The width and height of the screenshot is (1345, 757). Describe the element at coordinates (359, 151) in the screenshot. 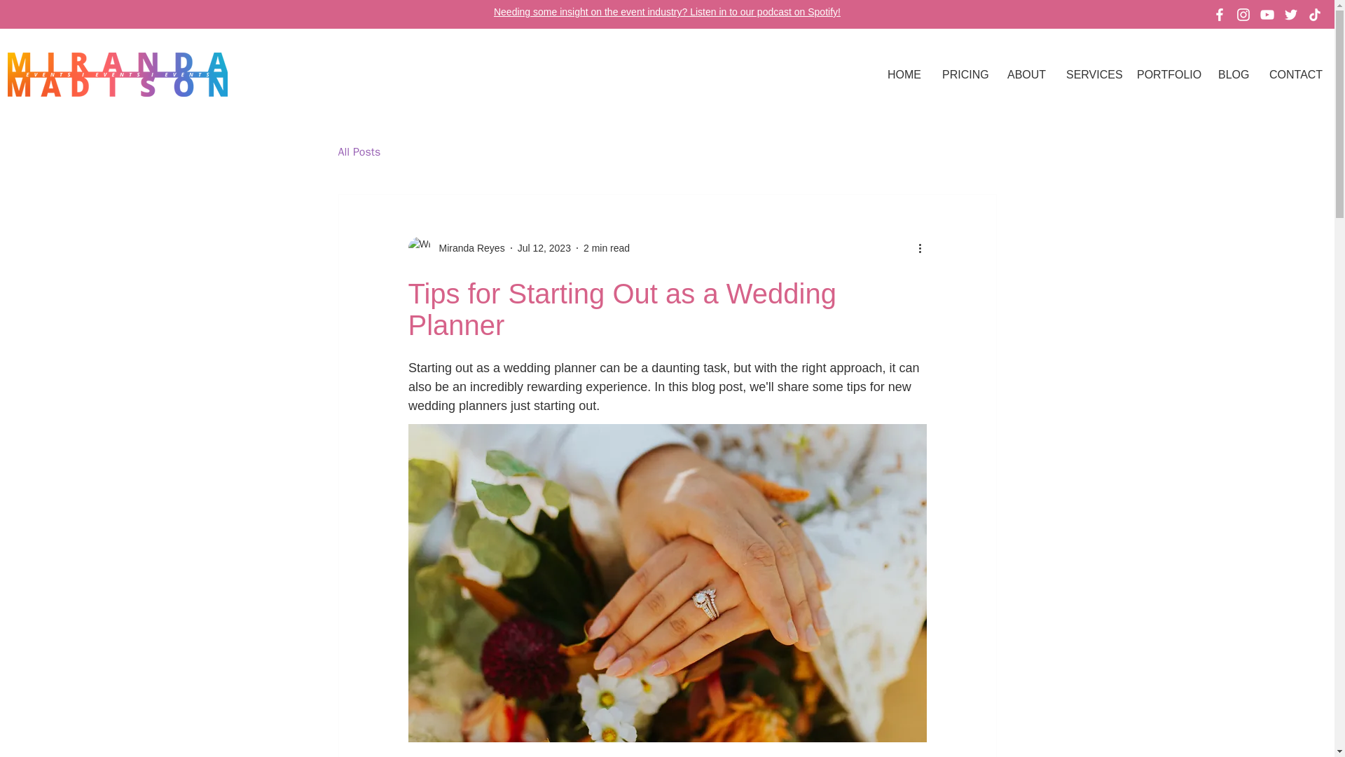

I see `All Posts` at that location.